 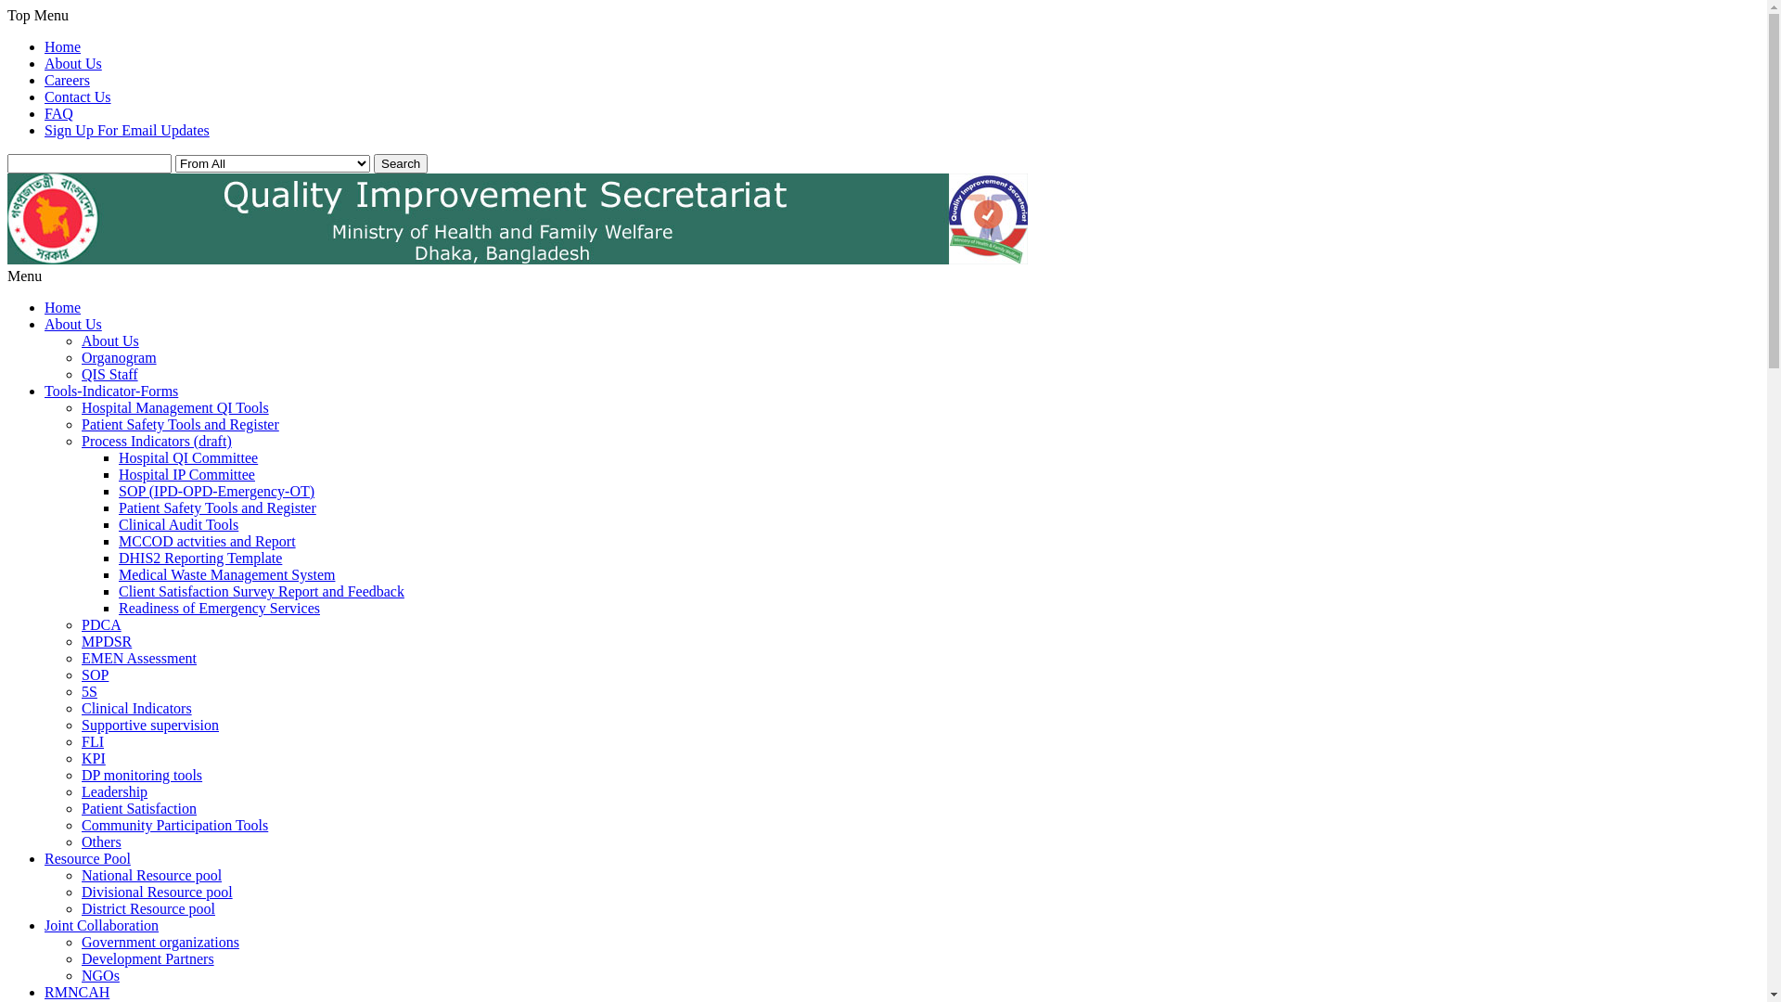 What do you see at coordinates (174, 826) in the screenshot?
I see `Community Participation Tools` at bounding box center [174, 826].